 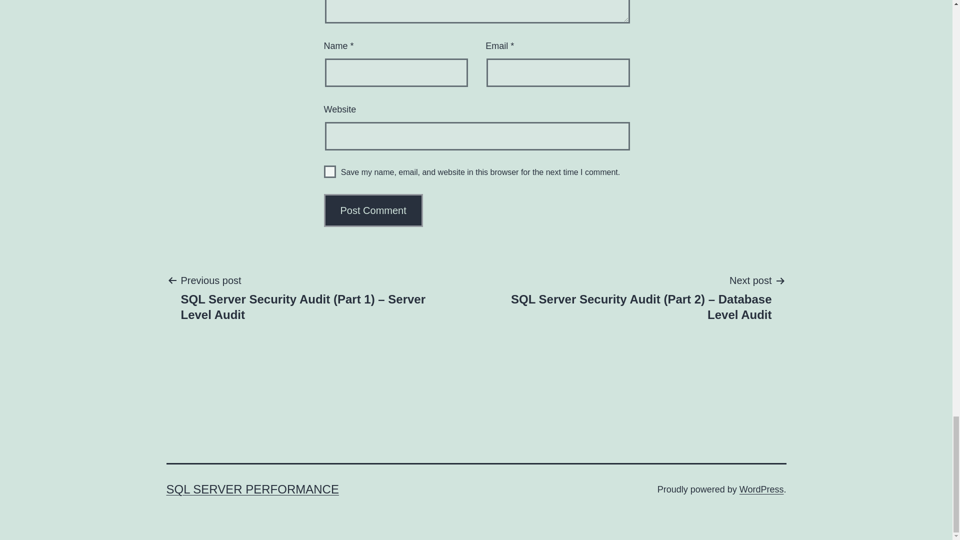 What do you see at coordinates (252, 489) in the screenshot?
I see `SQL SERVER PERFORMANCE` at bounding box center [252, 489].